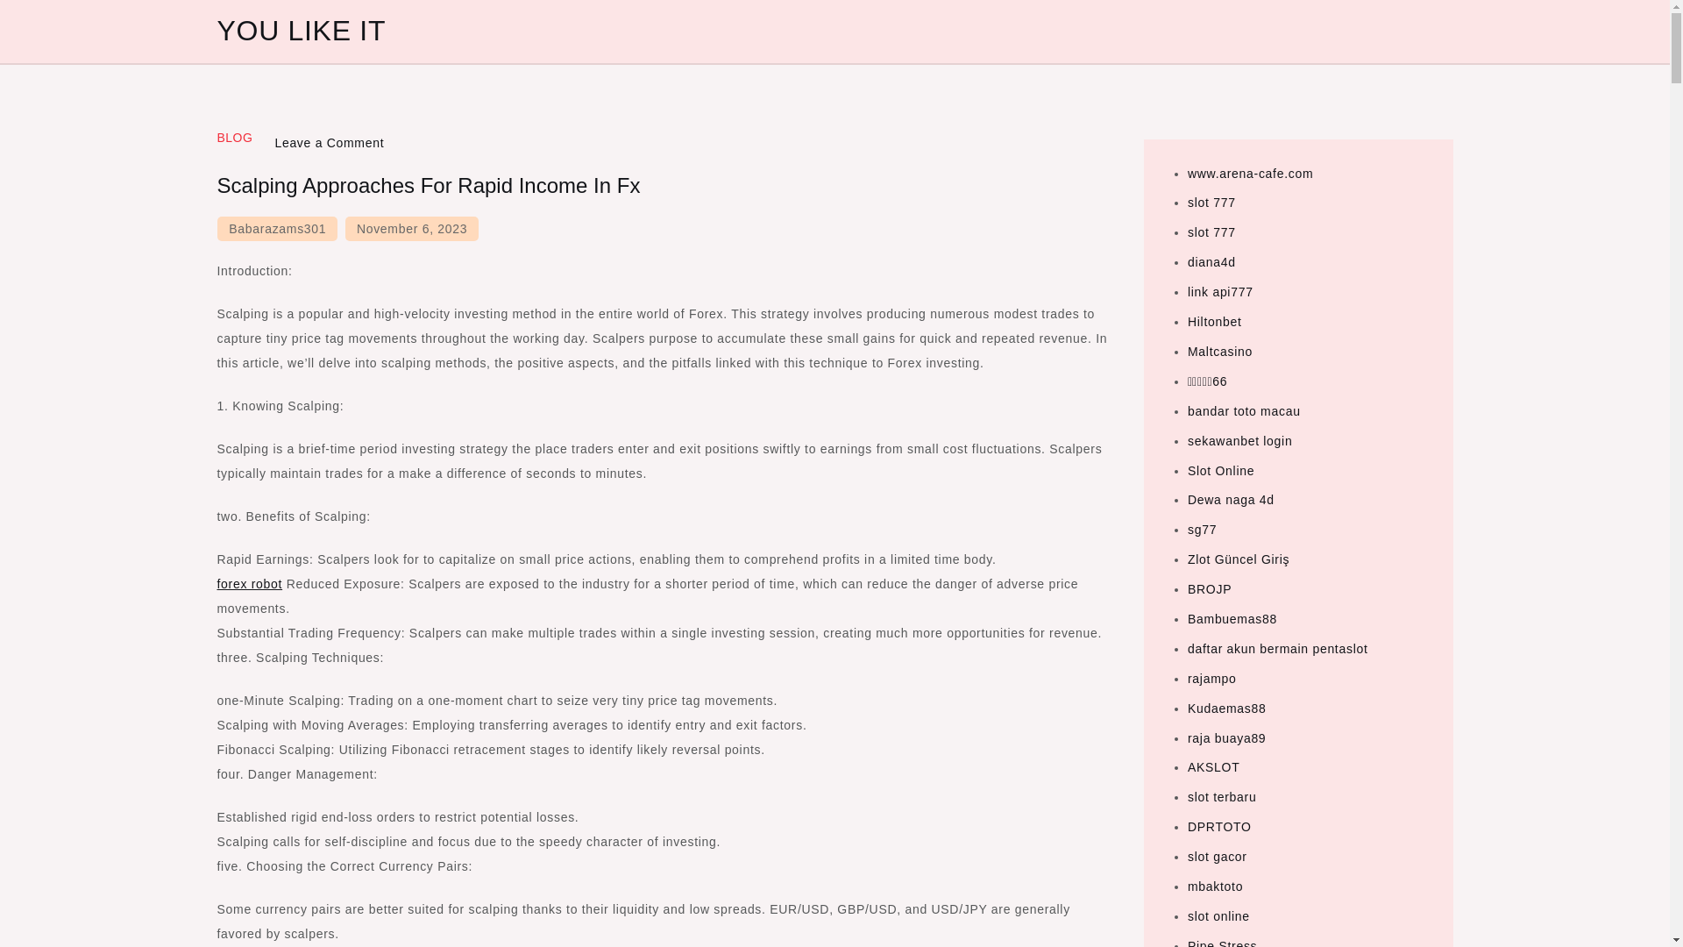  Describe the element at coordinates (1211, 232) in the screenshot. I see `slot 777` at that location.